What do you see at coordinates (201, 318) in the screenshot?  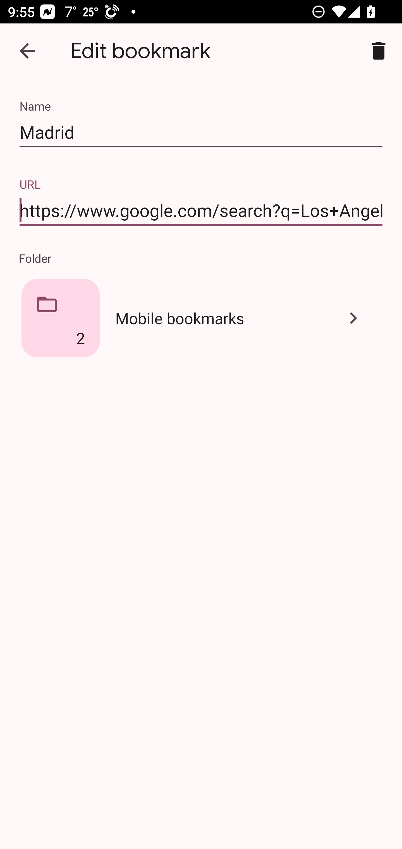 I see `Mobile bookmarks 2 bookmarks 2 Mobile bookmarks` at bounding box center [201, 318].